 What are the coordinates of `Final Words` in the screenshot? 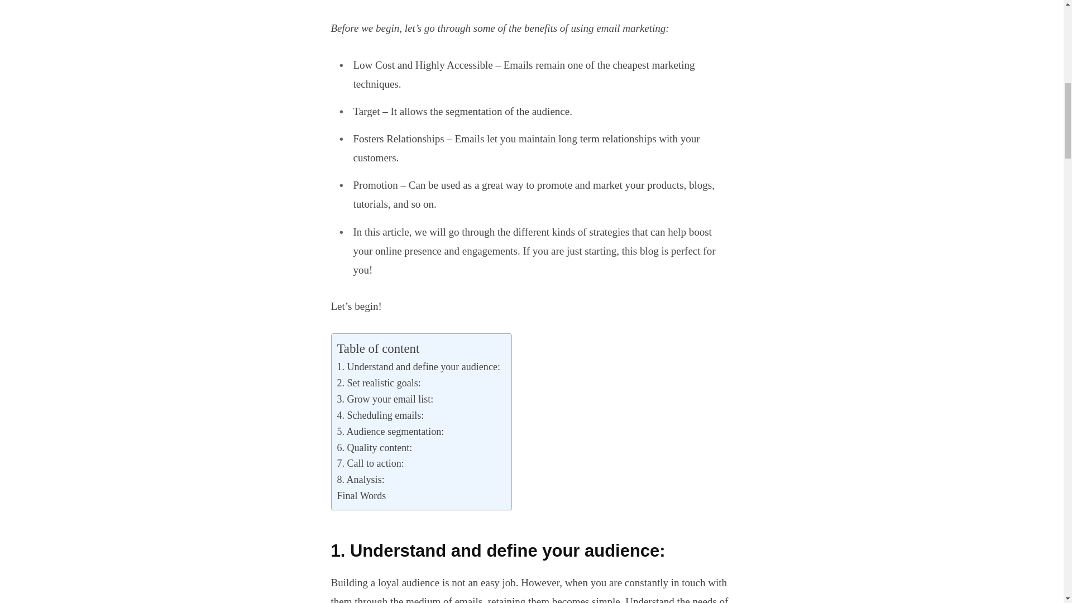 It's located at (362, 496).